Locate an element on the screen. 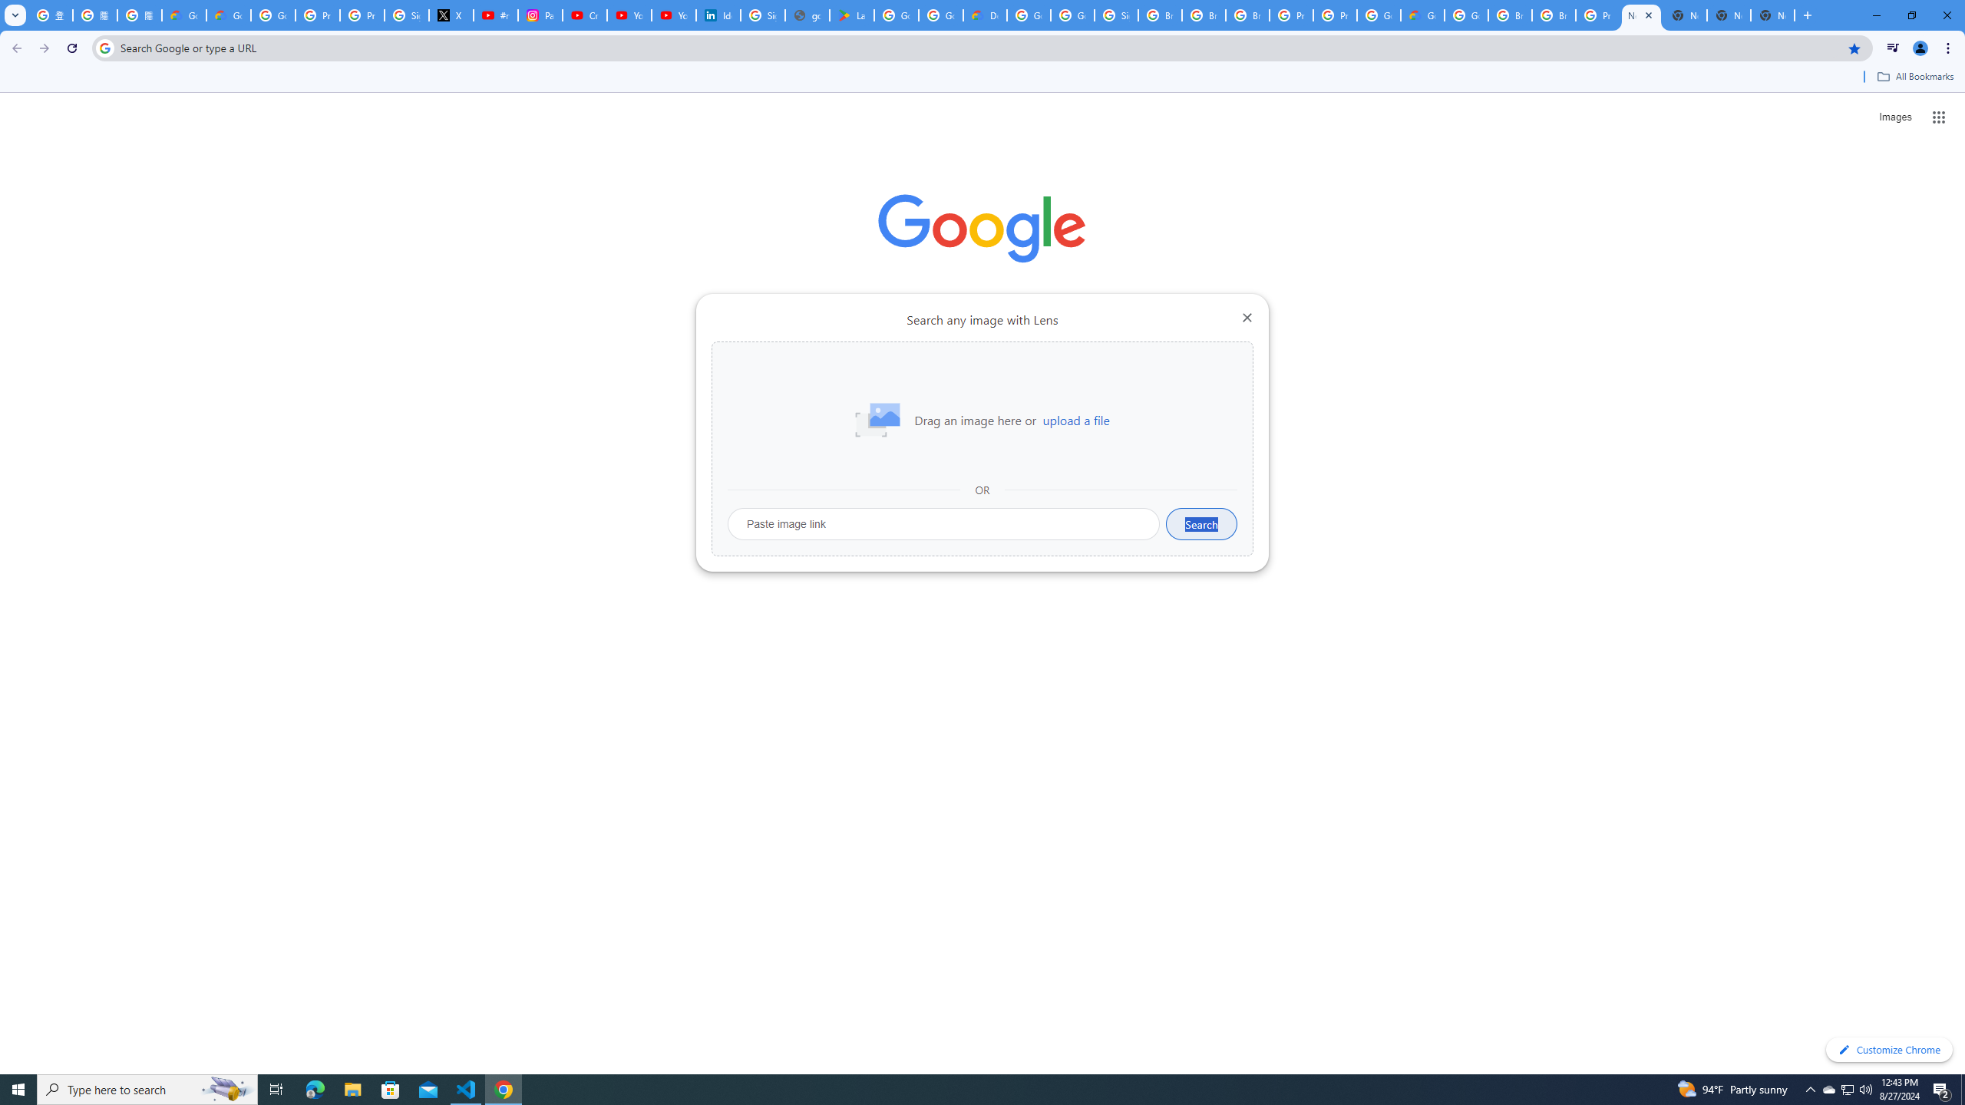  New Tab is located at coordinates (1641, 15).